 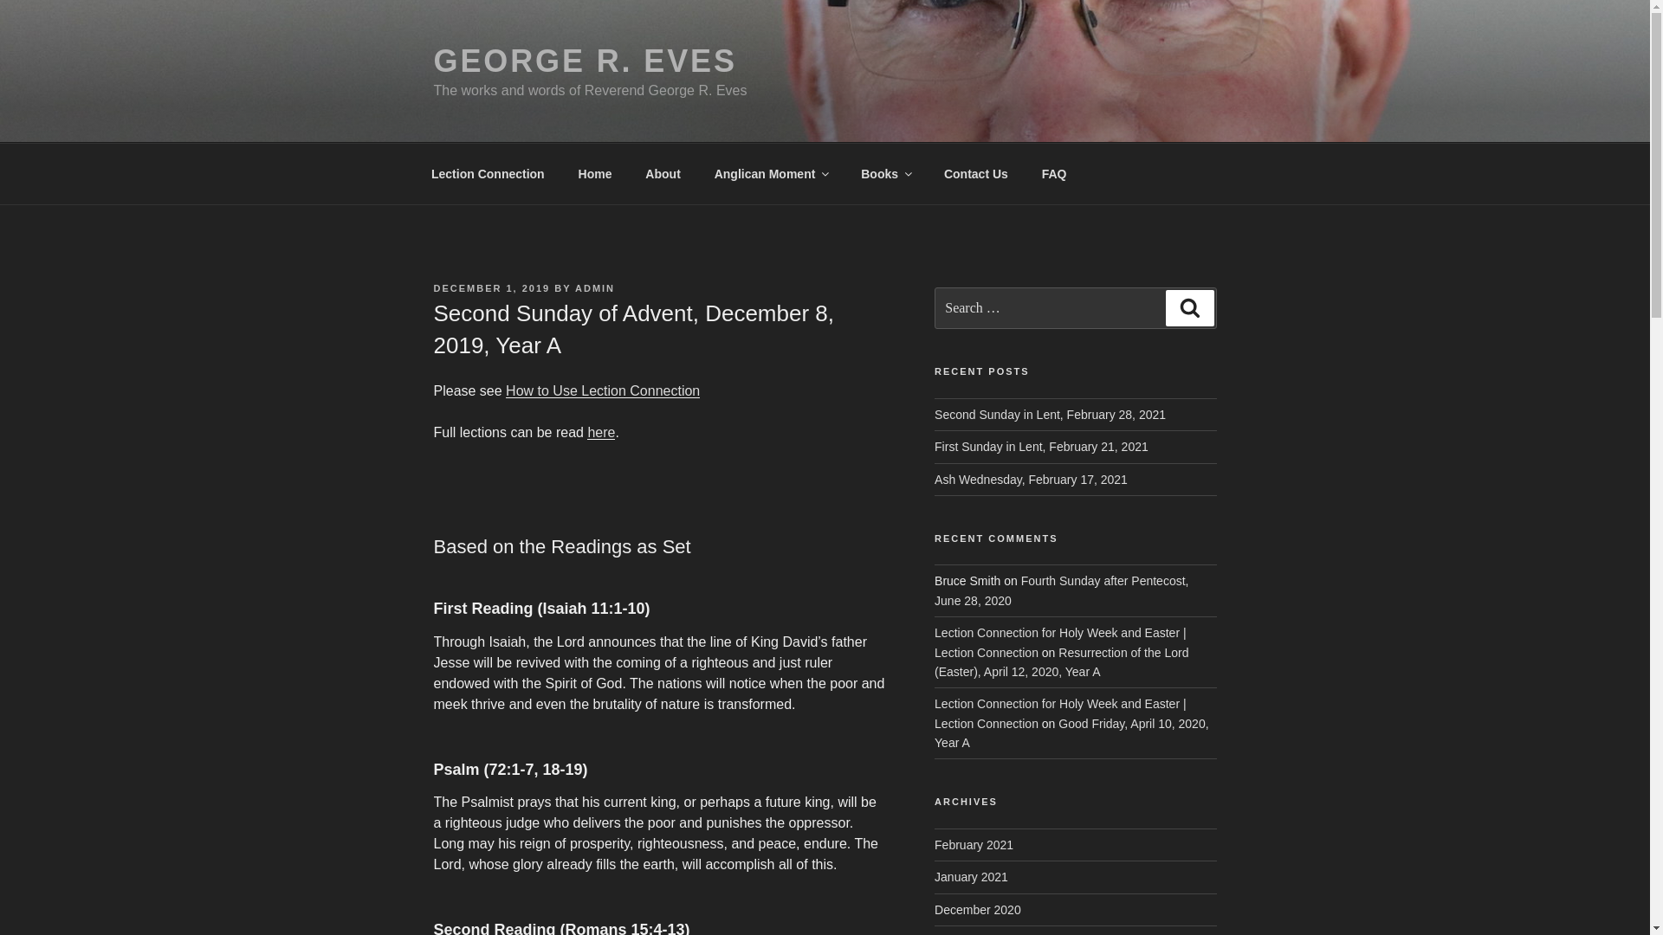 I want to click on Home, so click(x=594, y=173).